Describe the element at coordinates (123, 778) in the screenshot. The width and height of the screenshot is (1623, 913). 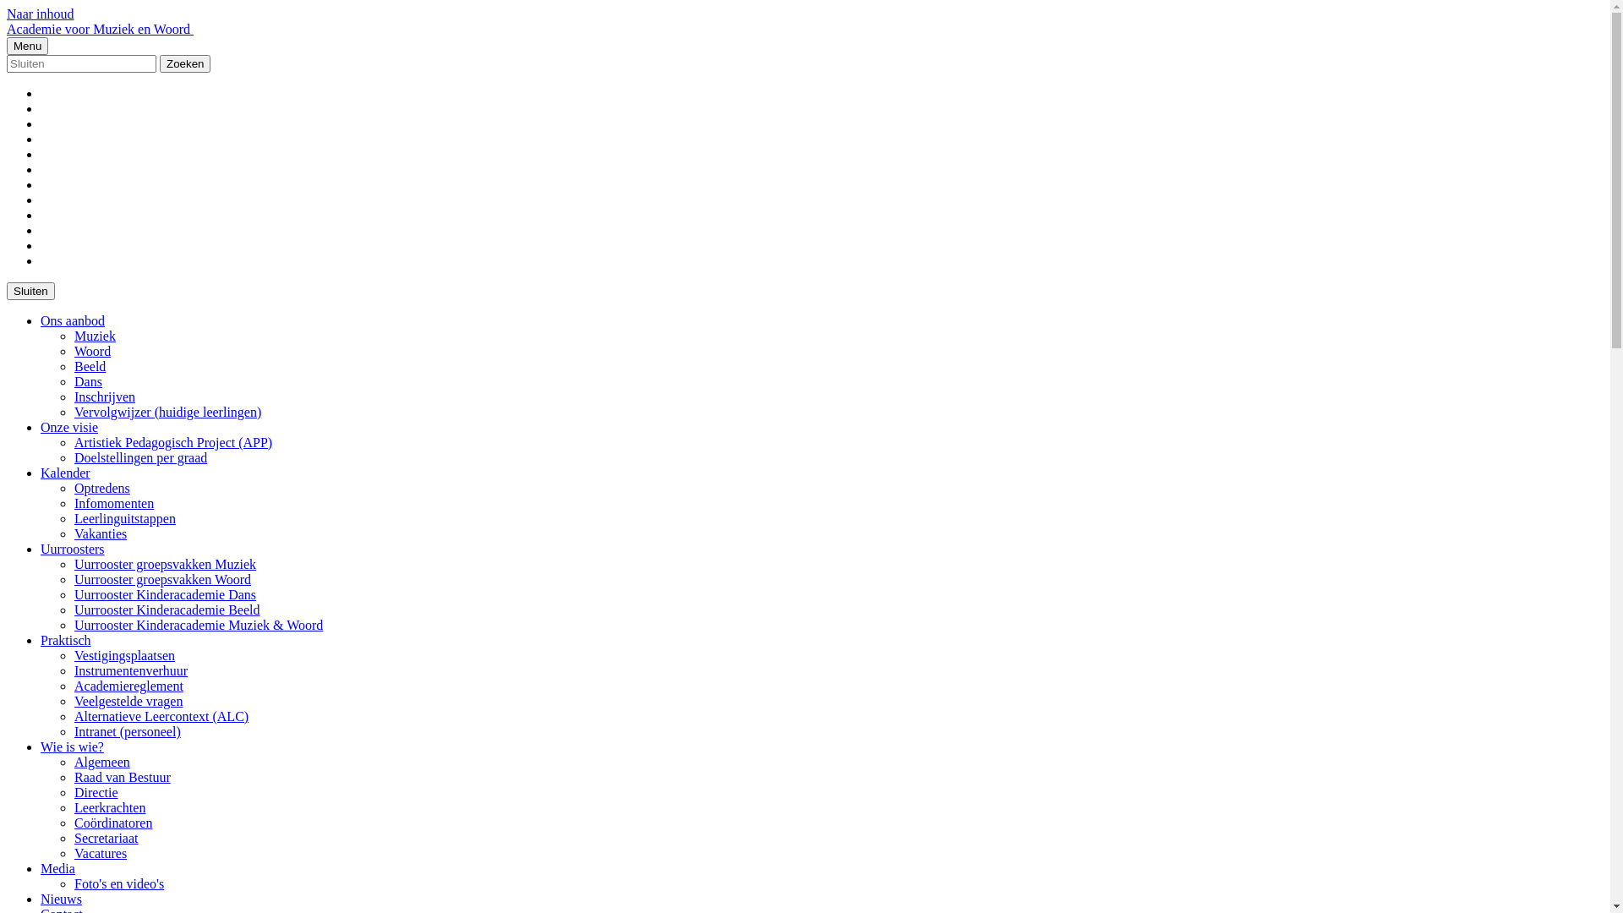
I see `Raad van Bestuur` at that location.